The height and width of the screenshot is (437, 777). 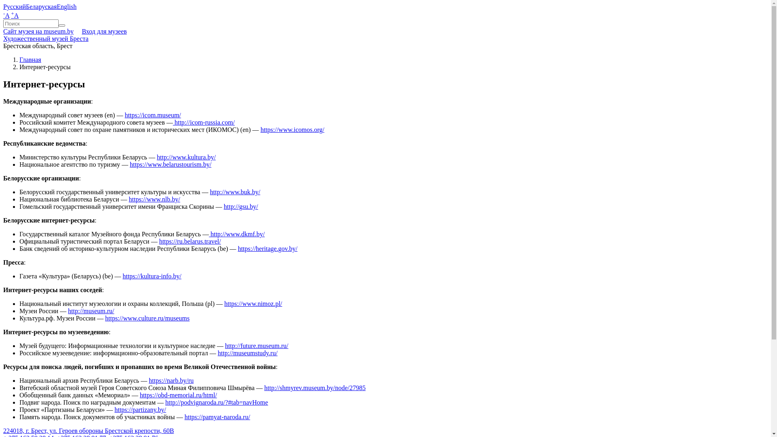 I want to click on English, so click(x=66, y=6).